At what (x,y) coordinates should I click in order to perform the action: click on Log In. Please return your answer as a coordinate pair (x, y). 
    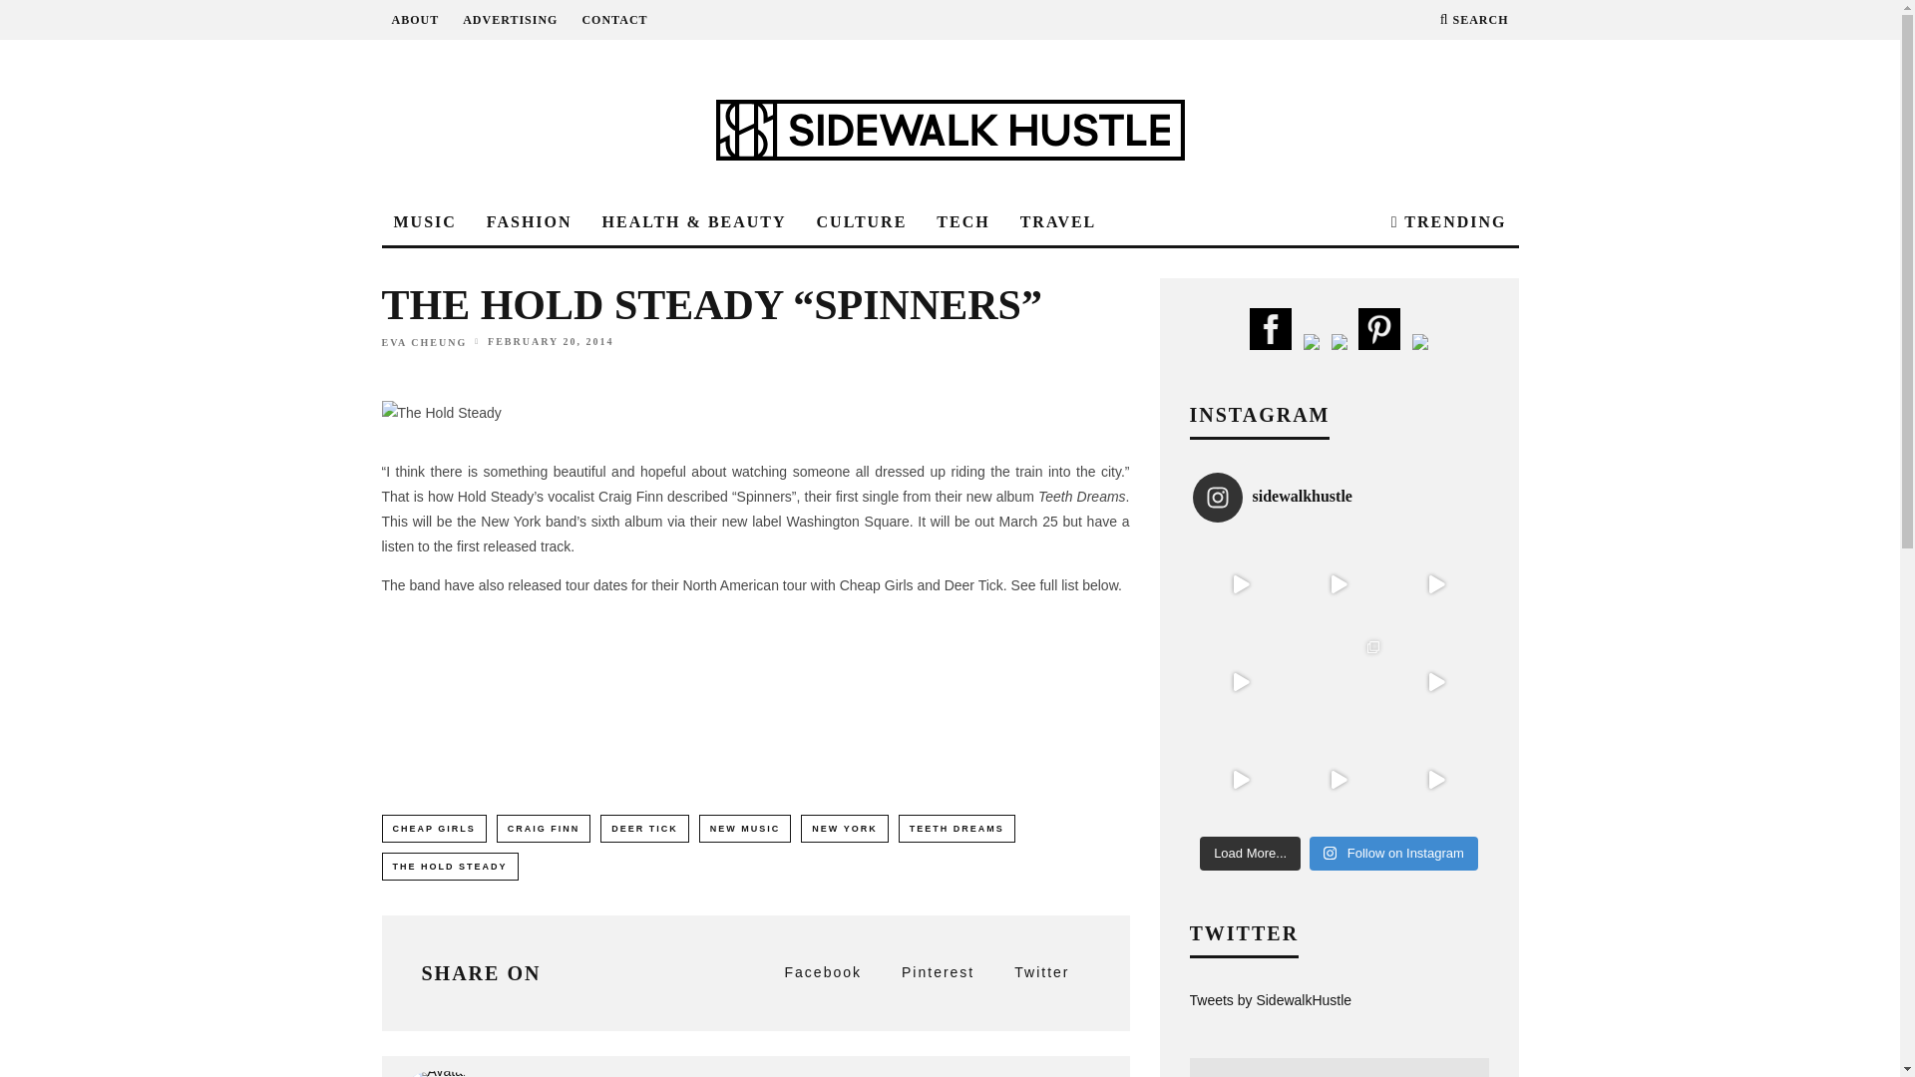
    Looking at the image, I should click on (950, 537).